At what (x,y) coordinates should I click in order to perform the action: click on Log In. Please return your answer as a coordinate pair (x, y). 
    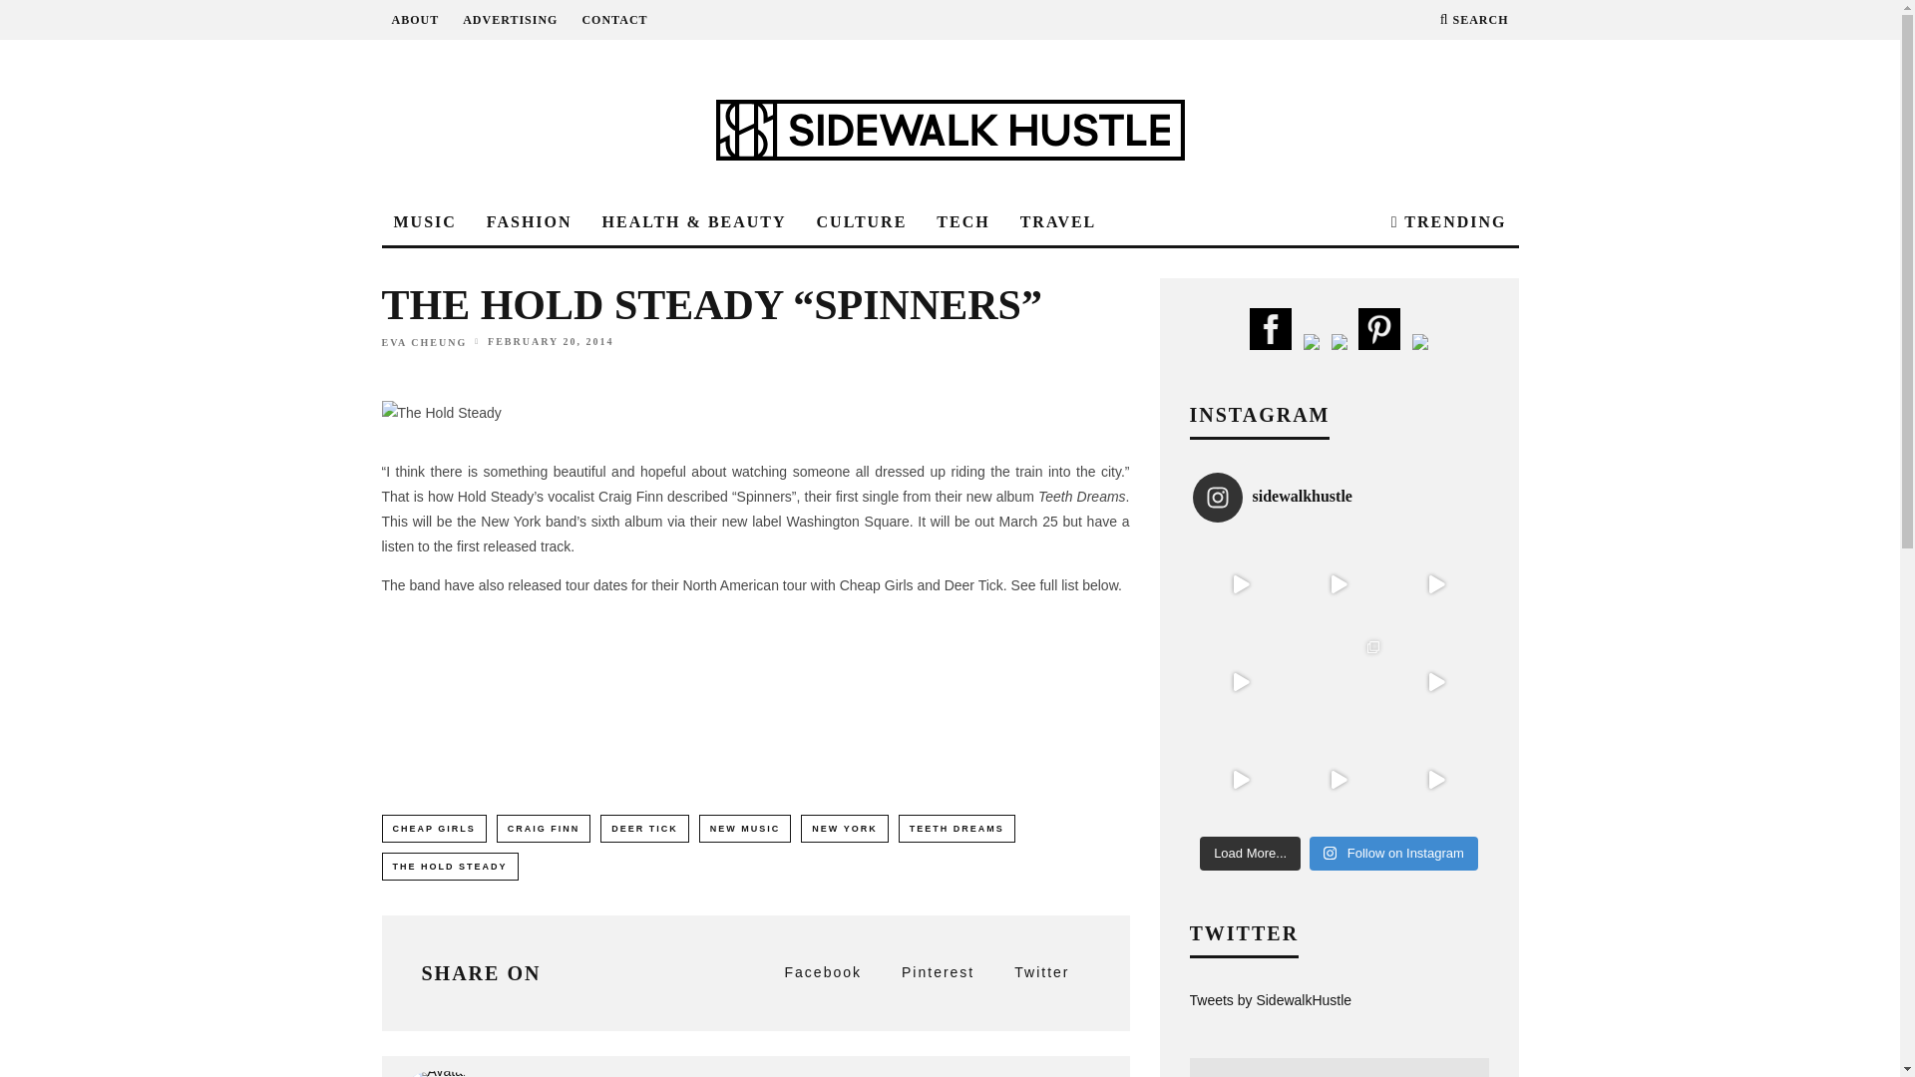
    Looking at the image, I should click on (950, 537).